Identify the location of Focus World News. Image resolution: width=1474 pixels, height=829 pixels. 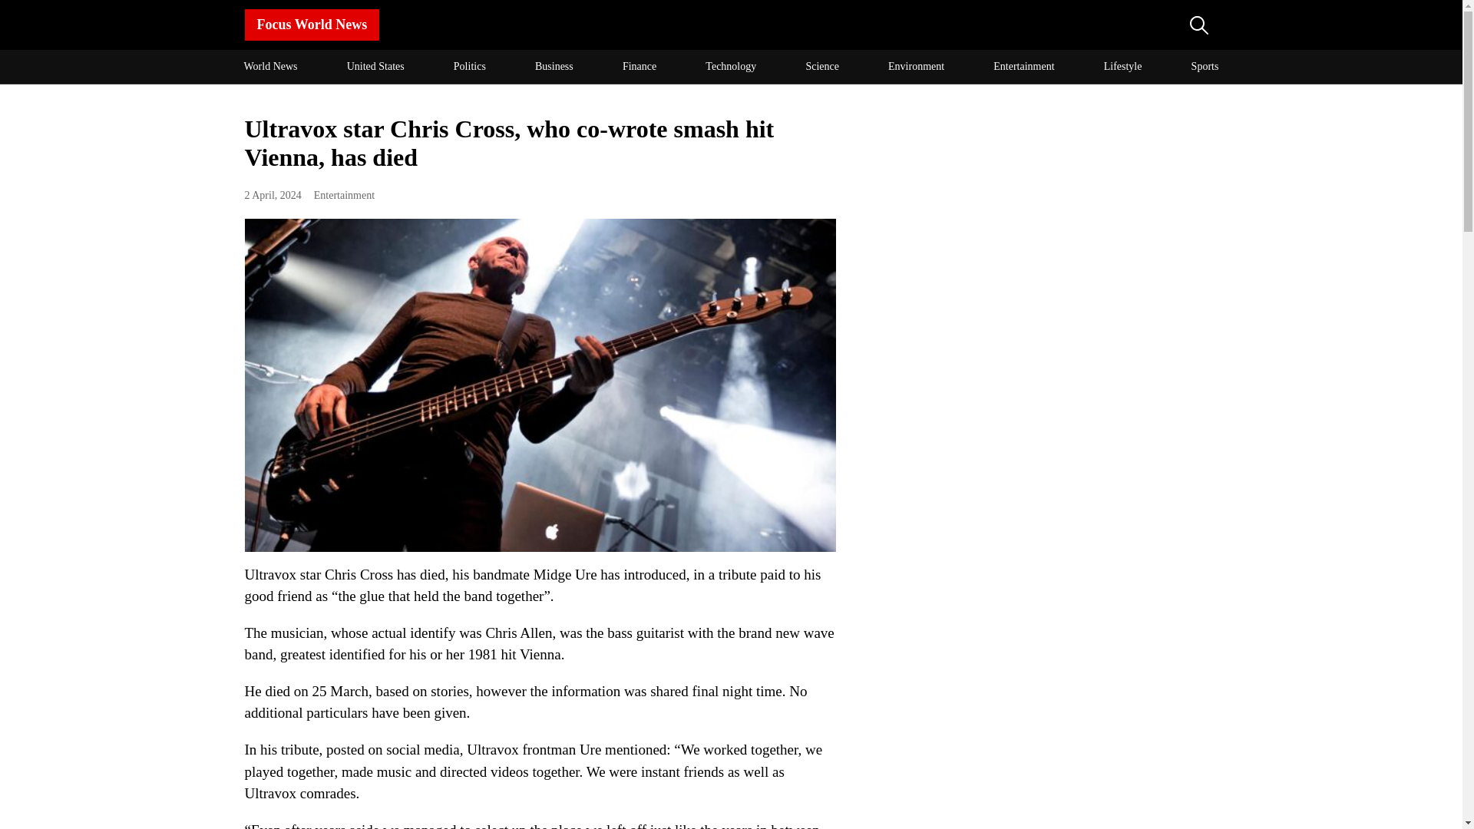
(481, 25).